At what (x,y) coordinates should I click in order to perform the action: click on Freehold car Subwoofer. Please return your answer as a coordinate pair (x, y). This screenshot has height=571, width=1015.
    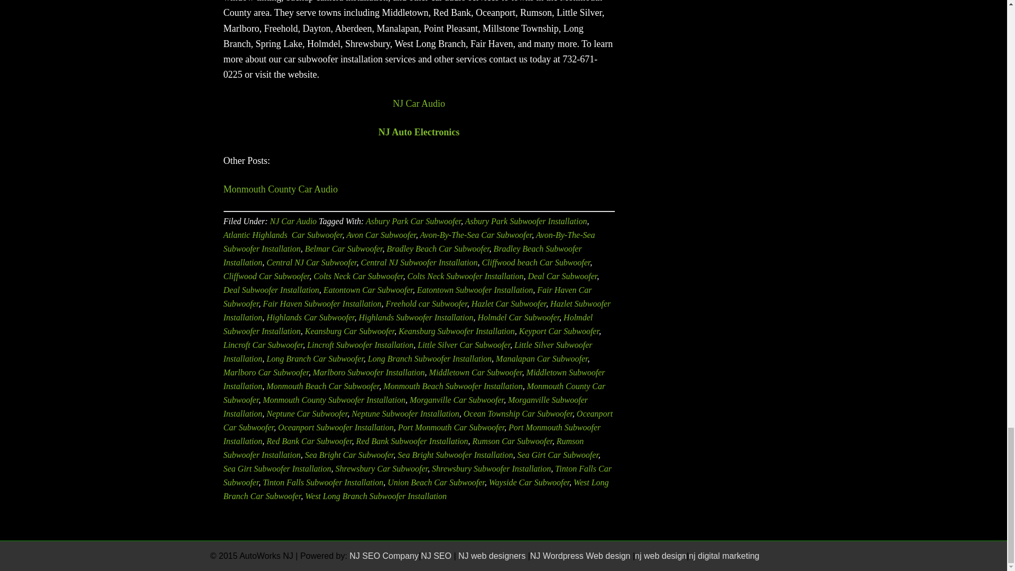
    Looking at the image, I should click on (426, 303).